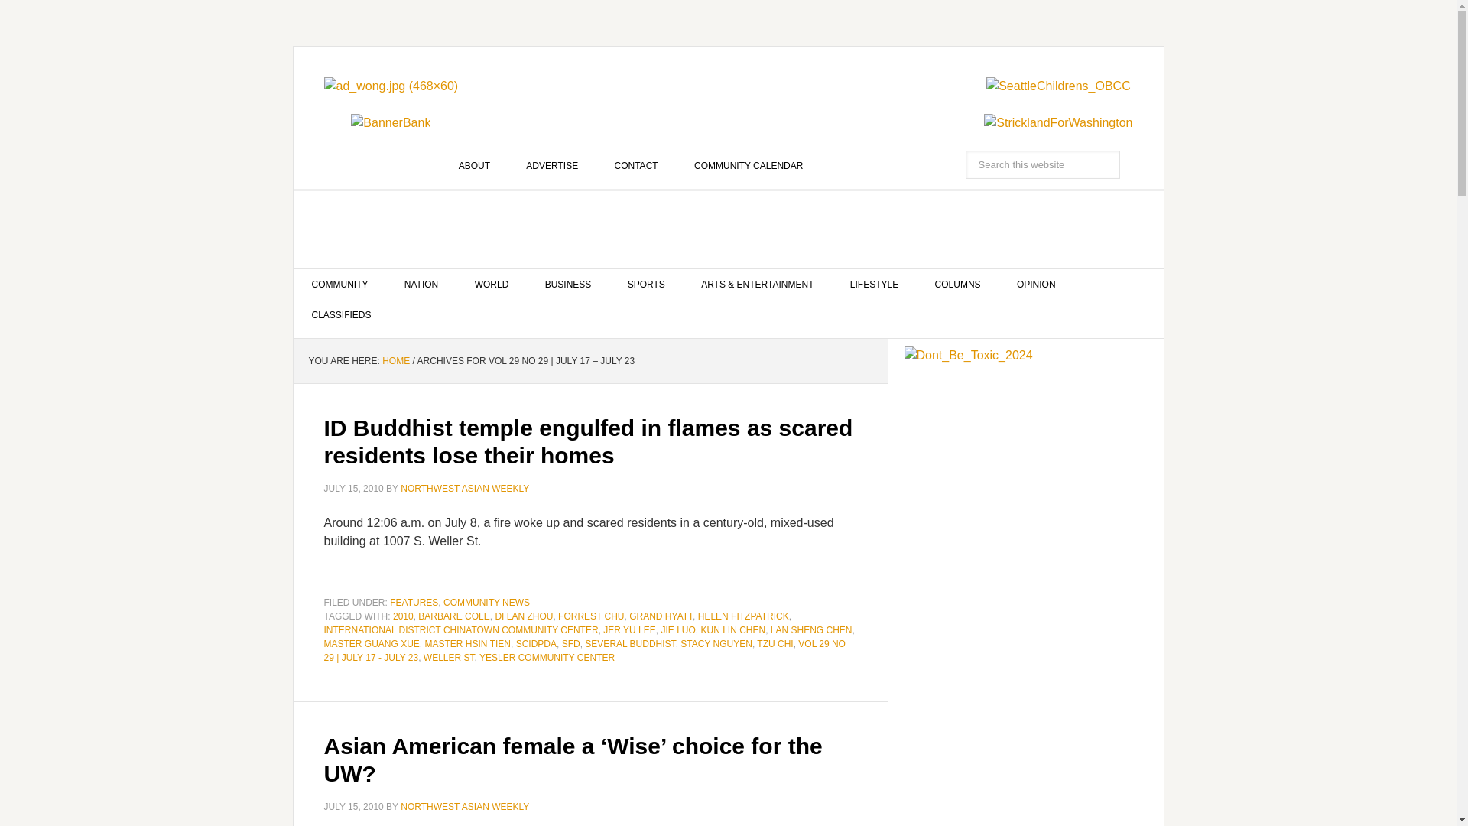 Image resolution: width=1468 pixels, height=826 pixels. I want to click on COMMUNITY, so click(340, 285).